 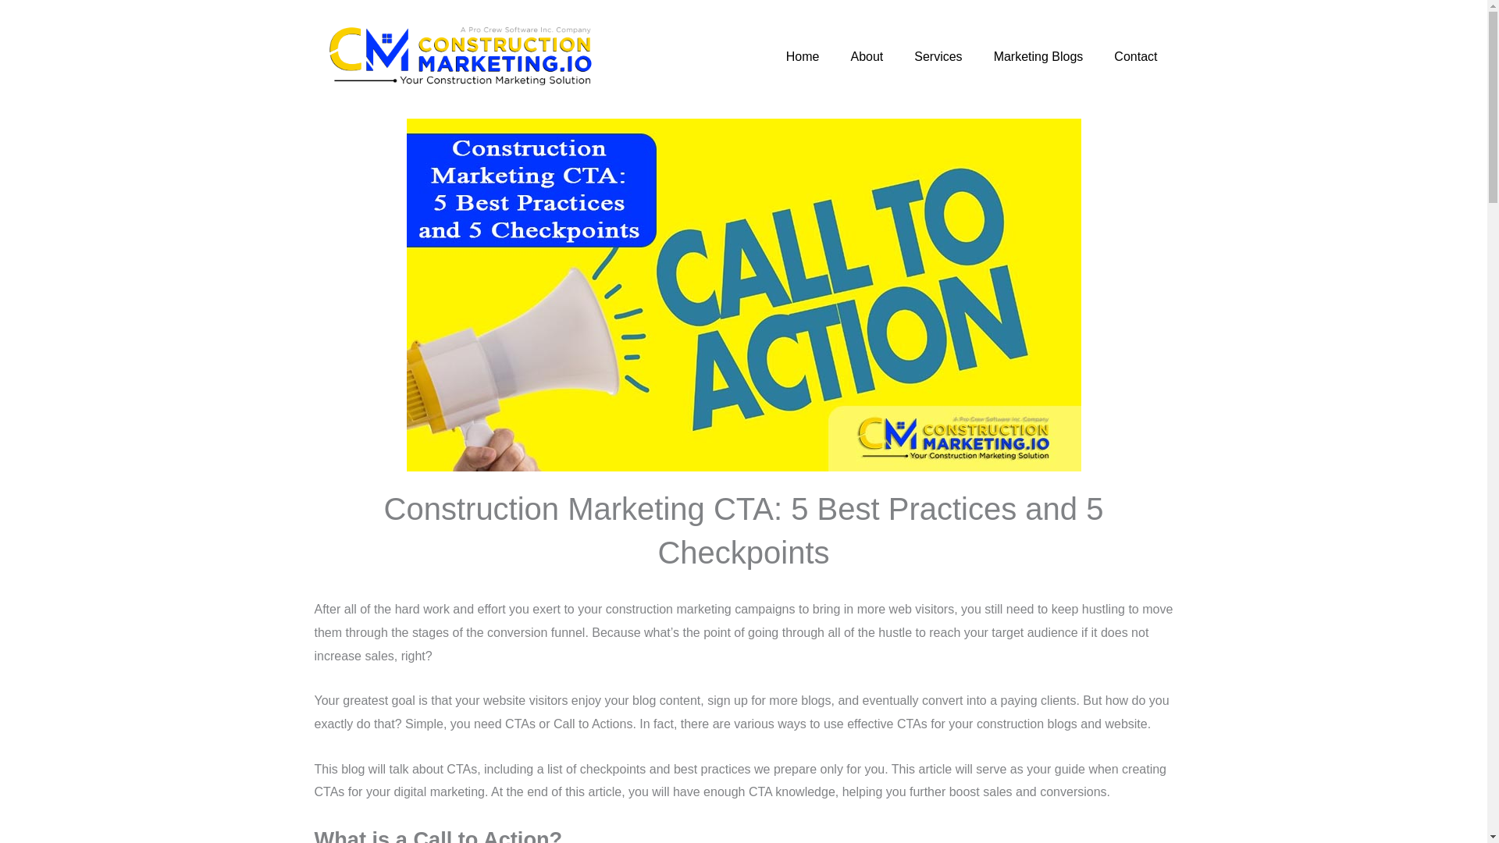 What do you see at coordinates (937, 56) in the screenshot?
I see `Services` at bounding box center [937, 56].